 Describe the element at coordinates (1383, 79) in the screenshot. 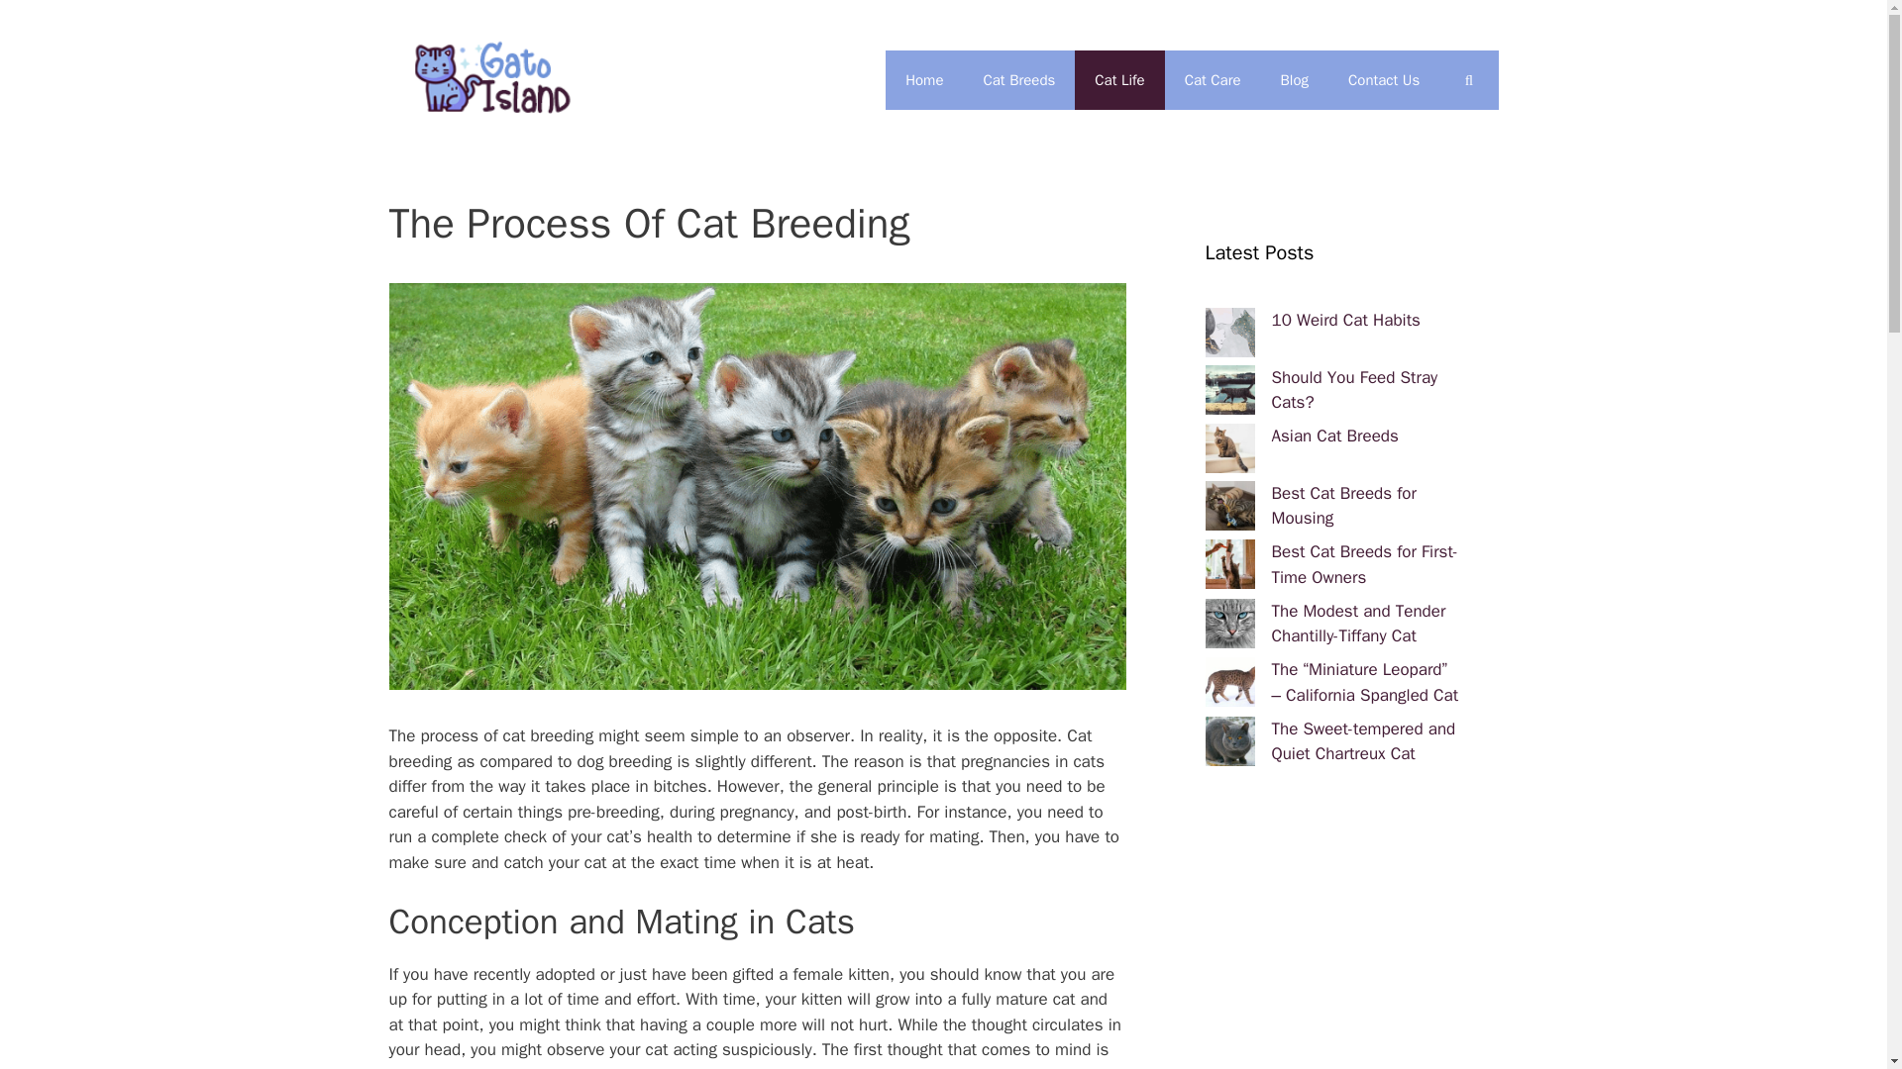

I see `Contact Us` at that location.